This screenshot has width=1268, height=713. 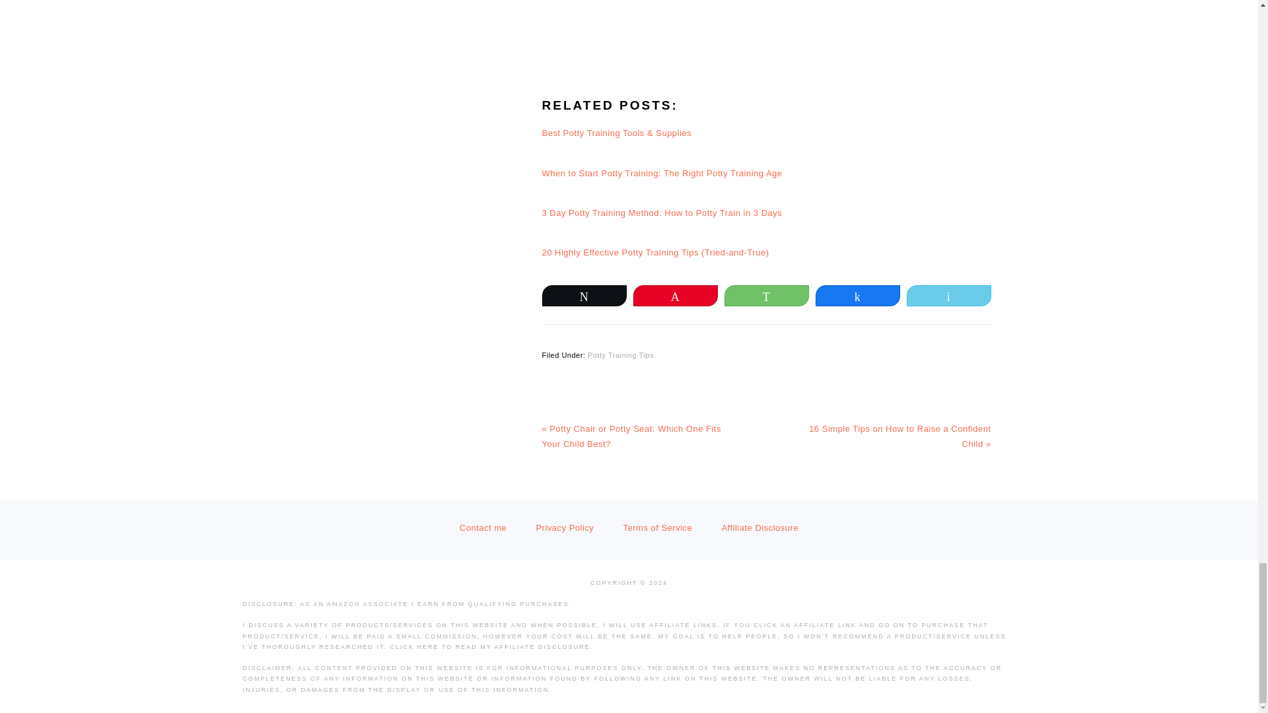 What do you see at coordinates (564, 527) in the screenshot?
I see `Privacy Policy` at bounding box center [564, 527].